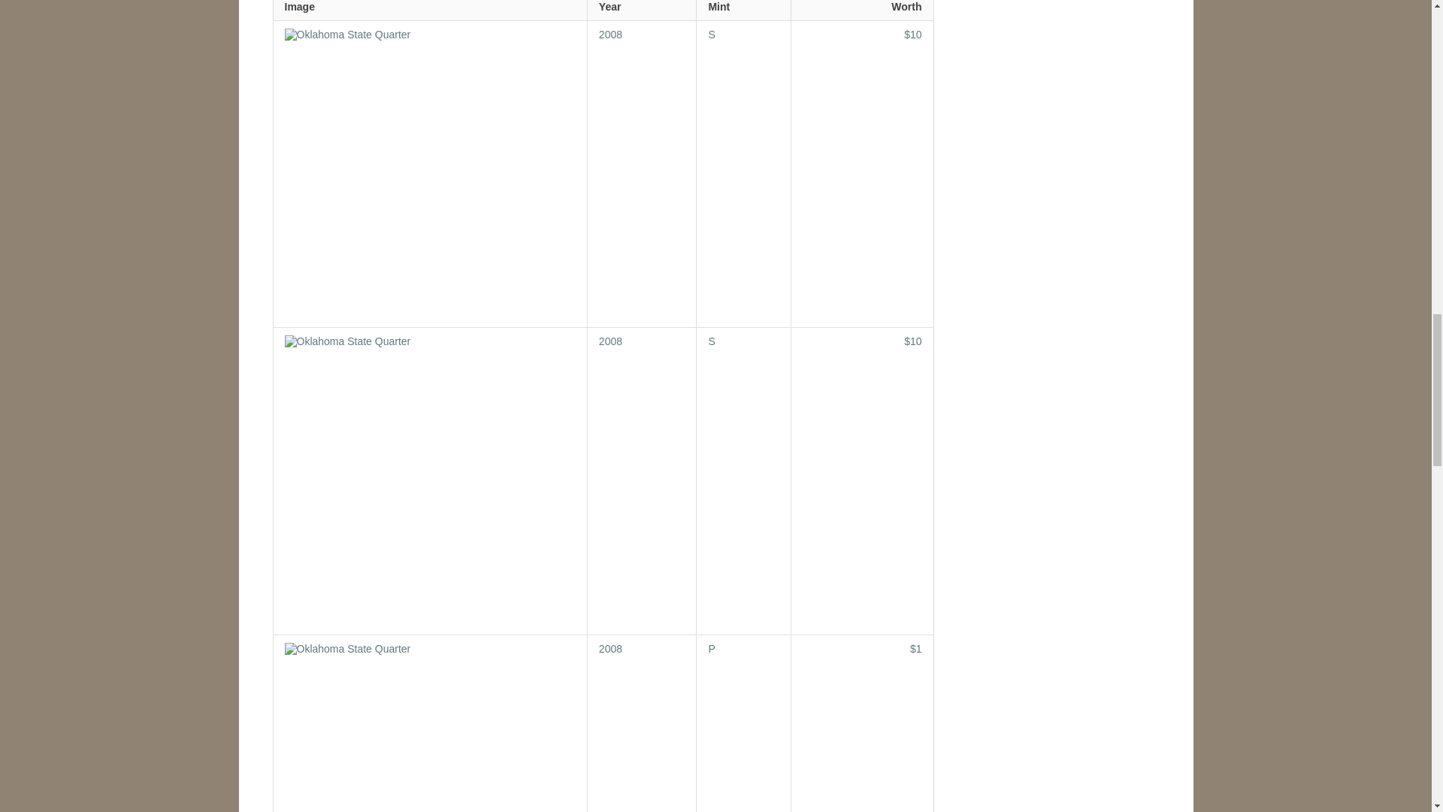 The width and height of the screenshot is (1443, 812). What do you see at coordinates (711, 35) in the screenshot?
I see `S` at bounding box center [711, 35].